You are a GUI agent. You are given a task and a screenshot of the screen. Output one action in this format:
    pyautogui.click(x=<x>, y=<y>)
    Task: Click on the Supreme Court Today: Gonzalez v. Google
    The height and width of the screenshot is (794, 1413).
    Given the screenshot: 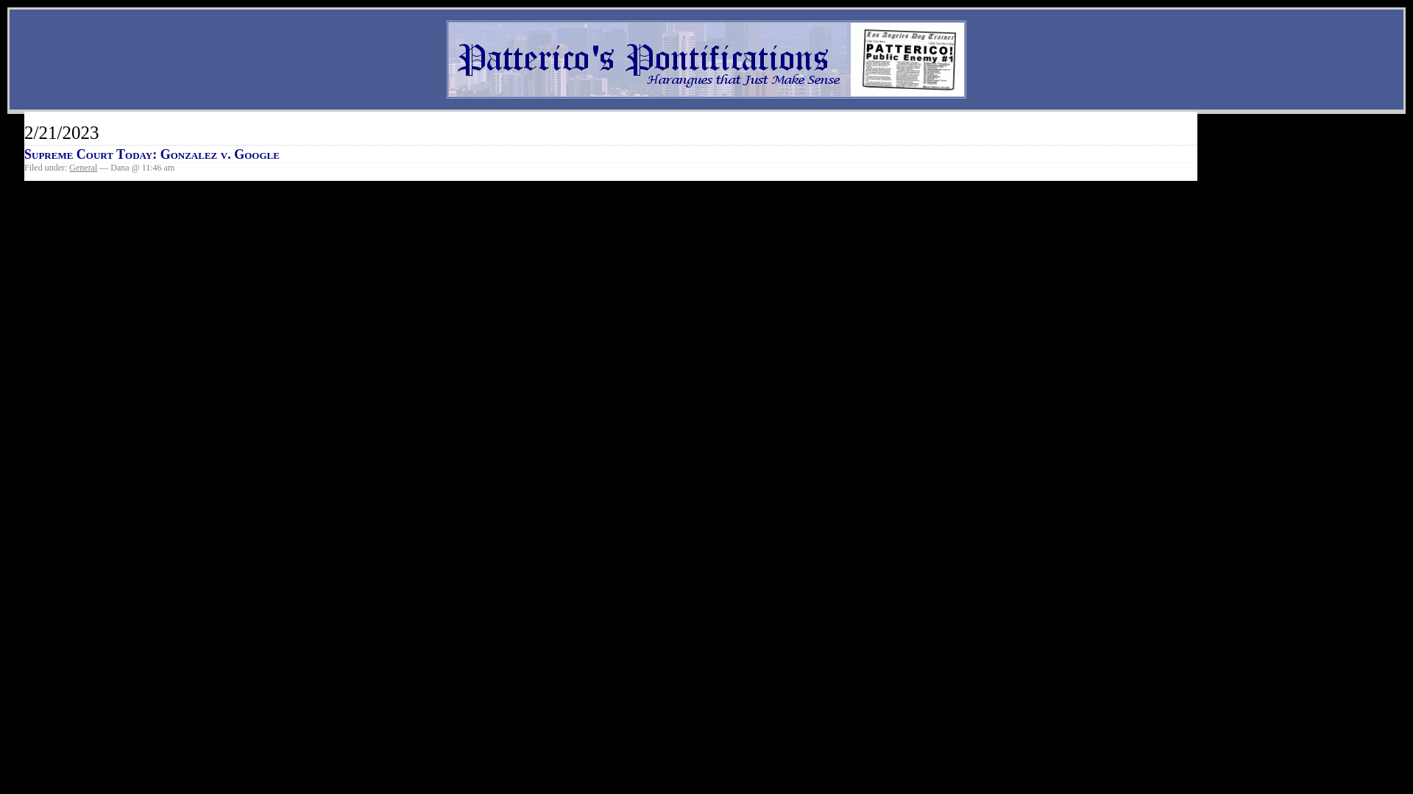 What is the action you would take?
    pyautogui.click(x=152, y=154)
    